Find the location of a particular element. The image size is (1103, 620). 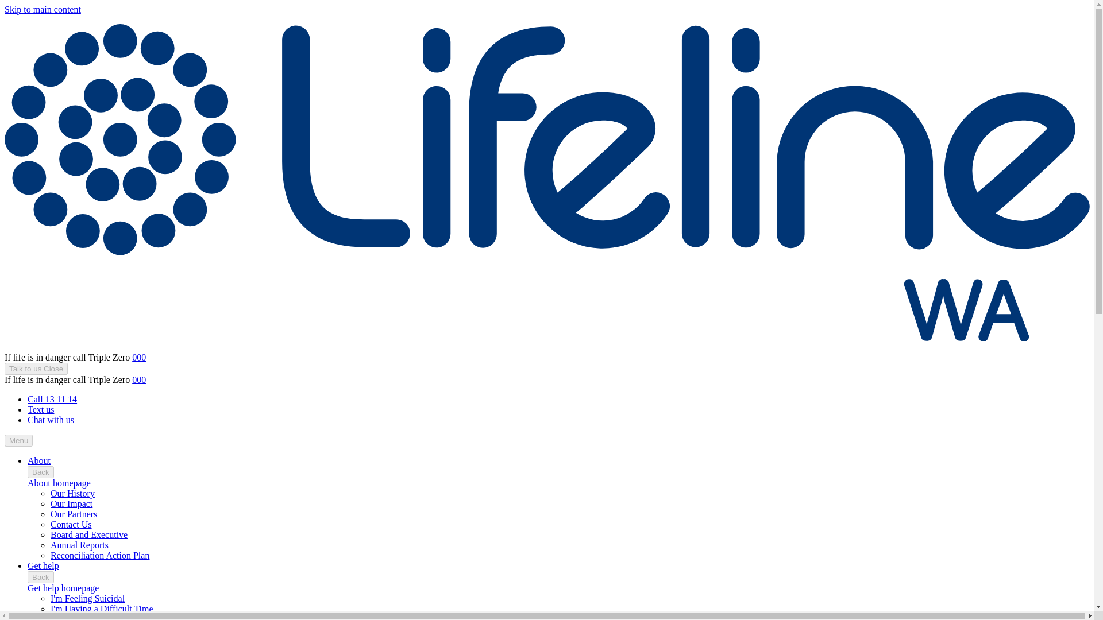

I'm Worried About Someone is located at coordinates (103, 617).